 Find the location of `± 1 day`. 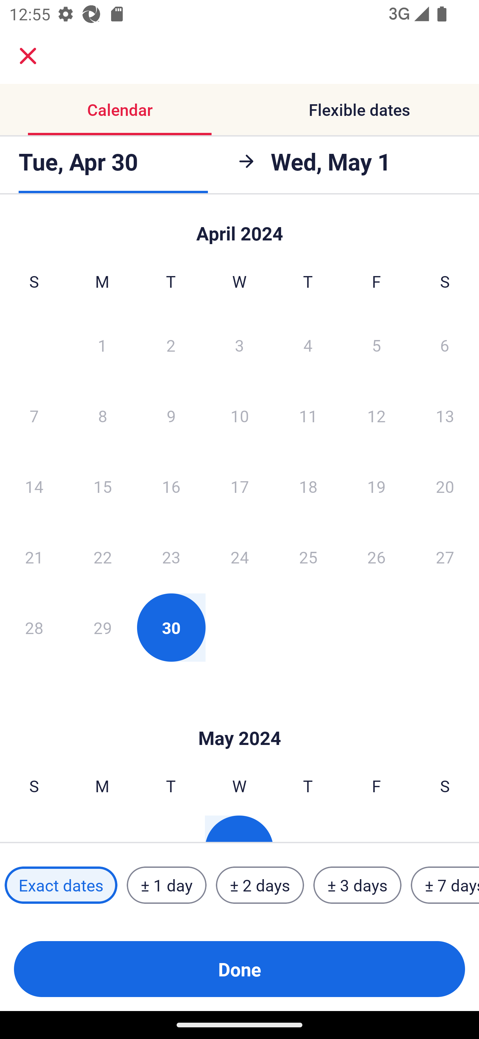

± 1 day is located at coordinates (166, 885).